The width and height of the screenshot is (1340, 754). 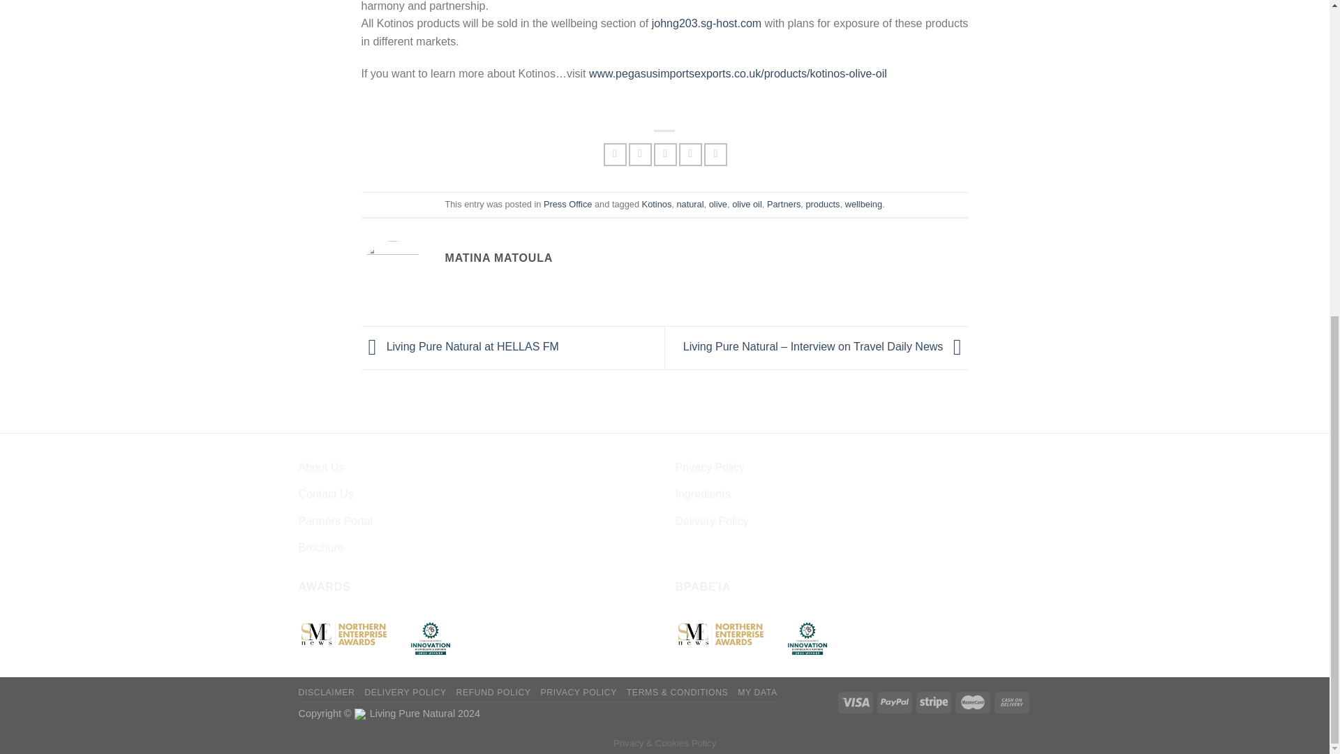 What do you see at coordinates (691, 154) in the screenshot?
I see `Pin on Pinterest` at bounding box center [691, 154].